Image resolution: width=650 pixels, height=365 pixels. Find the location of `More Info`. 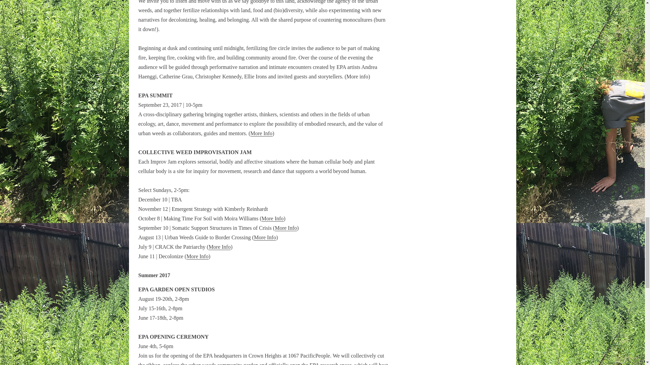

More Info is located at coordinates (286, 228).